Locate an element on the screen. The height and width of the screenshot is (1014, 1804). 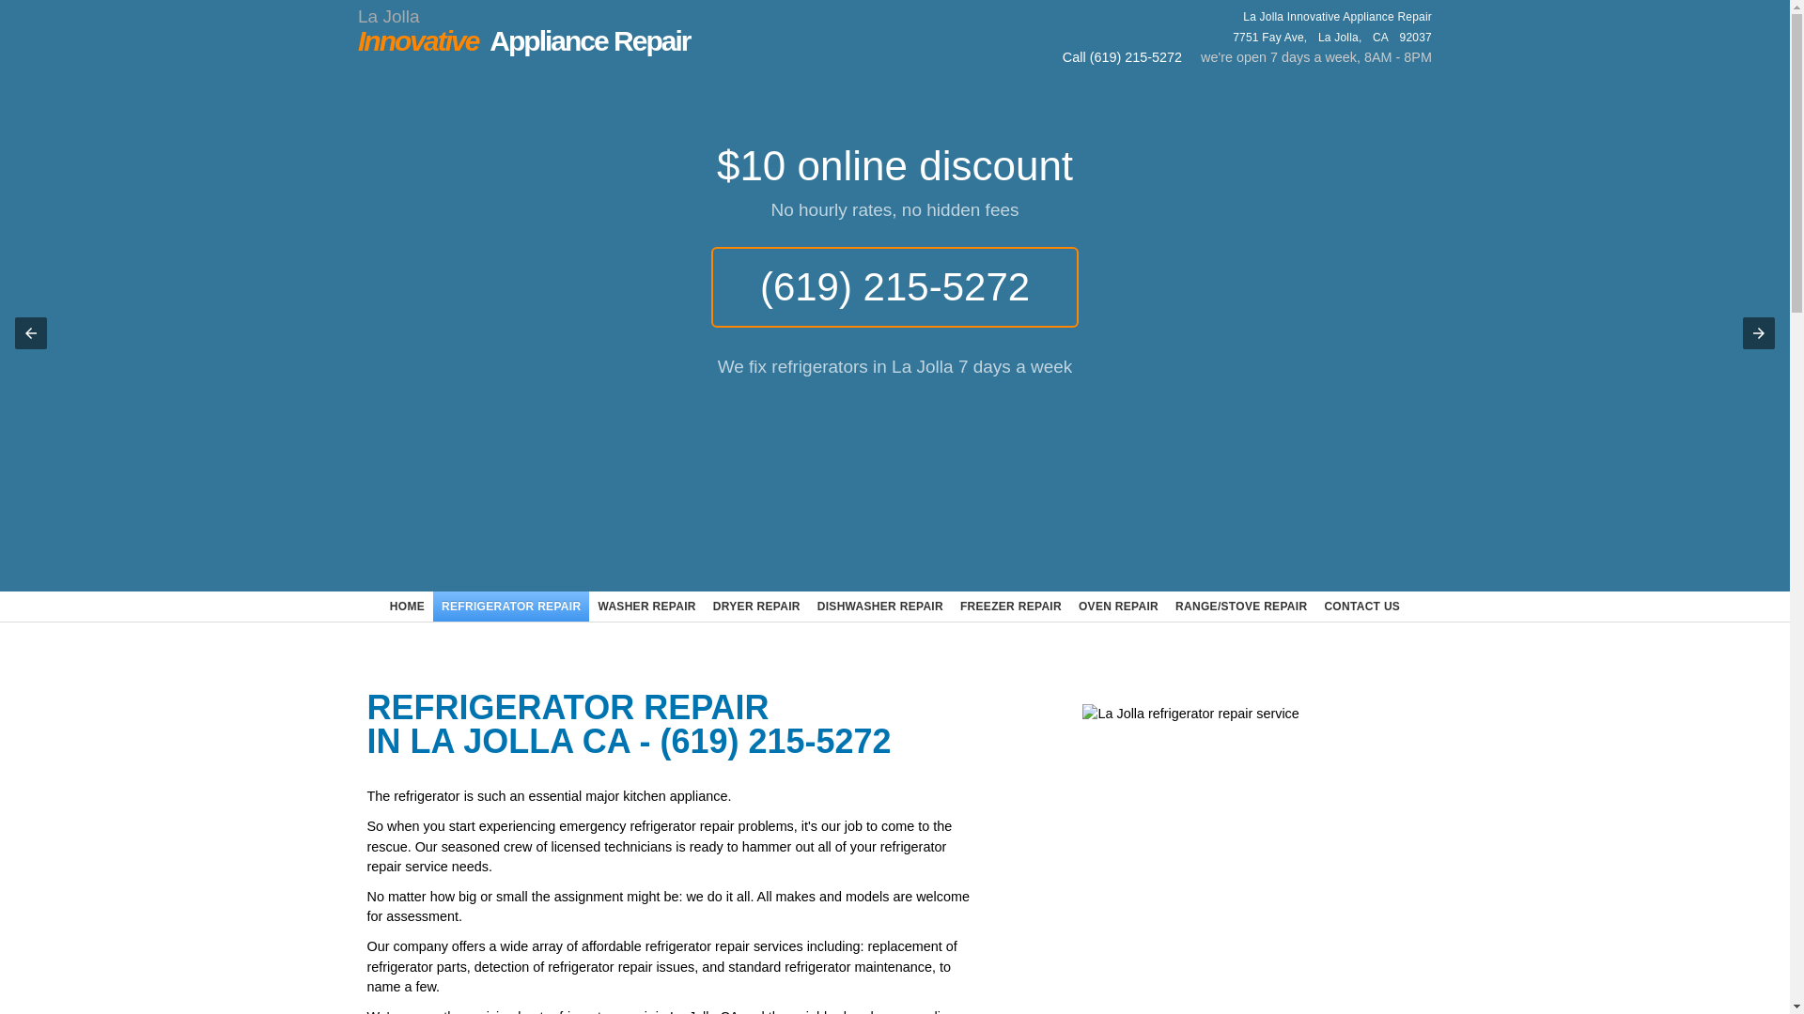
Oven repair in La Jolla, CA is located at coordinates (1118, 607).